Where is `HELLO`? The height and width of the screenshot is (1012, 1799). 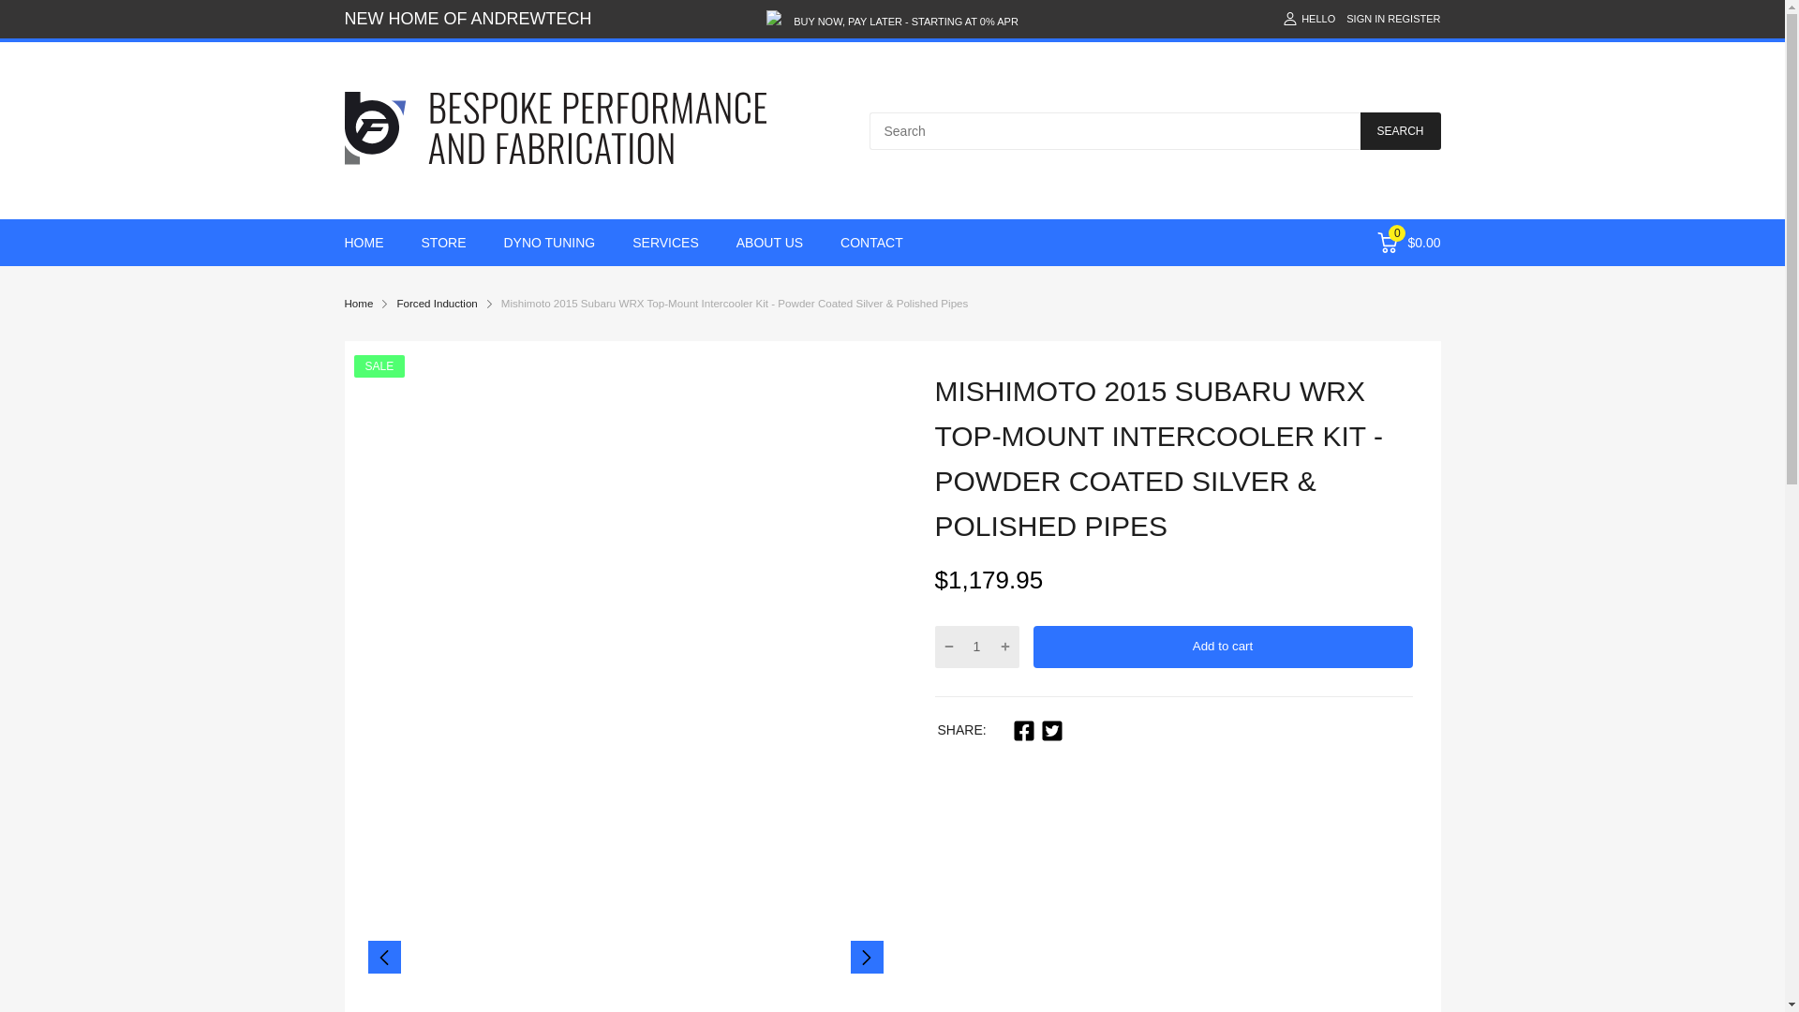
HELLO is located at coordinates (1308, 19).